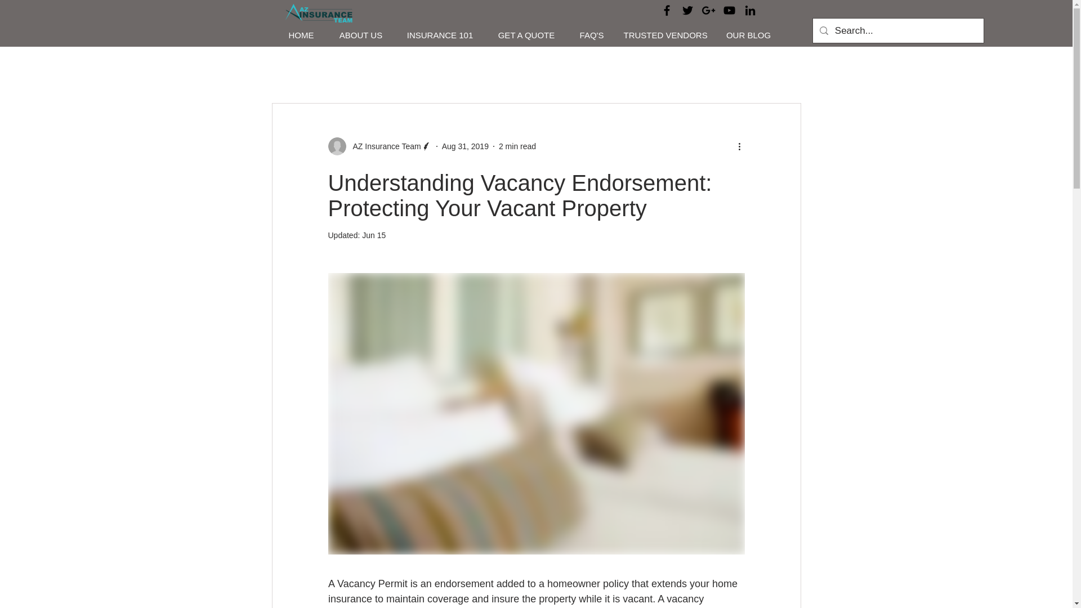 The height and width of the screenshot is (608, 1081). What do you see at coordinates (374, 235) in the screenshot?
I see `Jun 15` at bounding box center [374, 235].